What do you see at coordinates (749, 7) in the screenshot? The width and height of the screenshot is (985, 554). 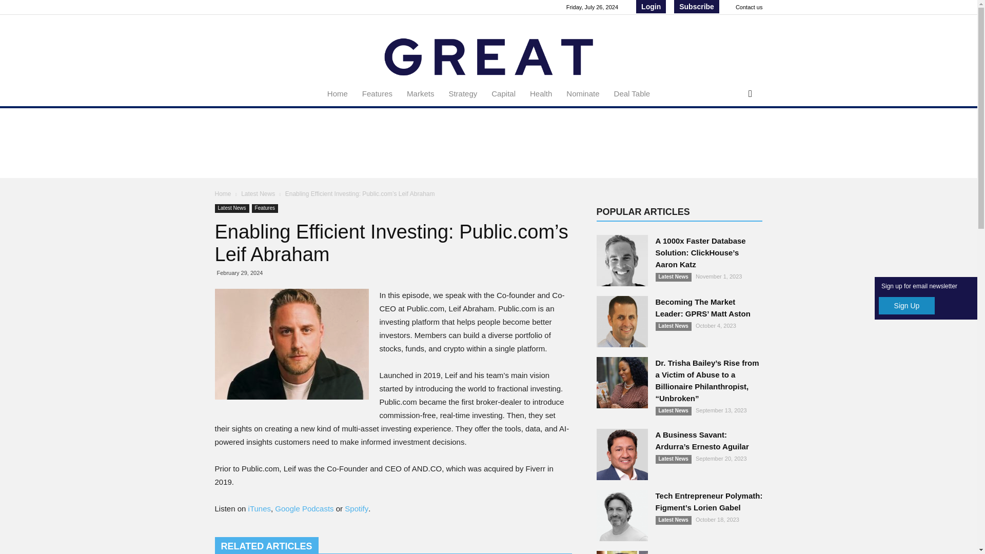 I see `Contact us` at bounding box center [749, 7].